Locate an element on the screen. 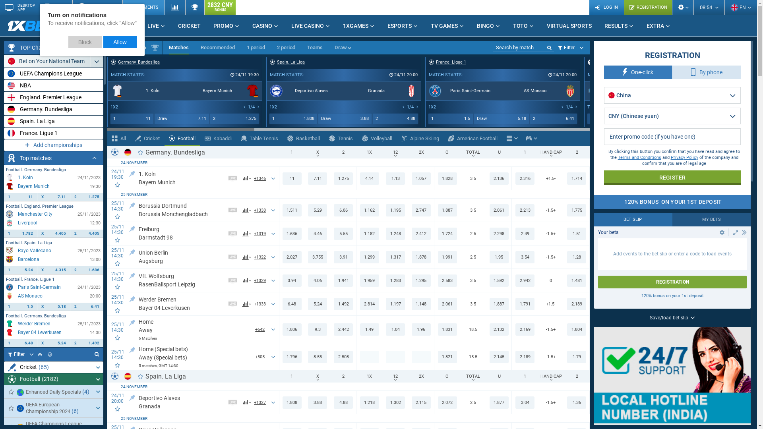  PAYMENTS is located at coordinates (143, 7).